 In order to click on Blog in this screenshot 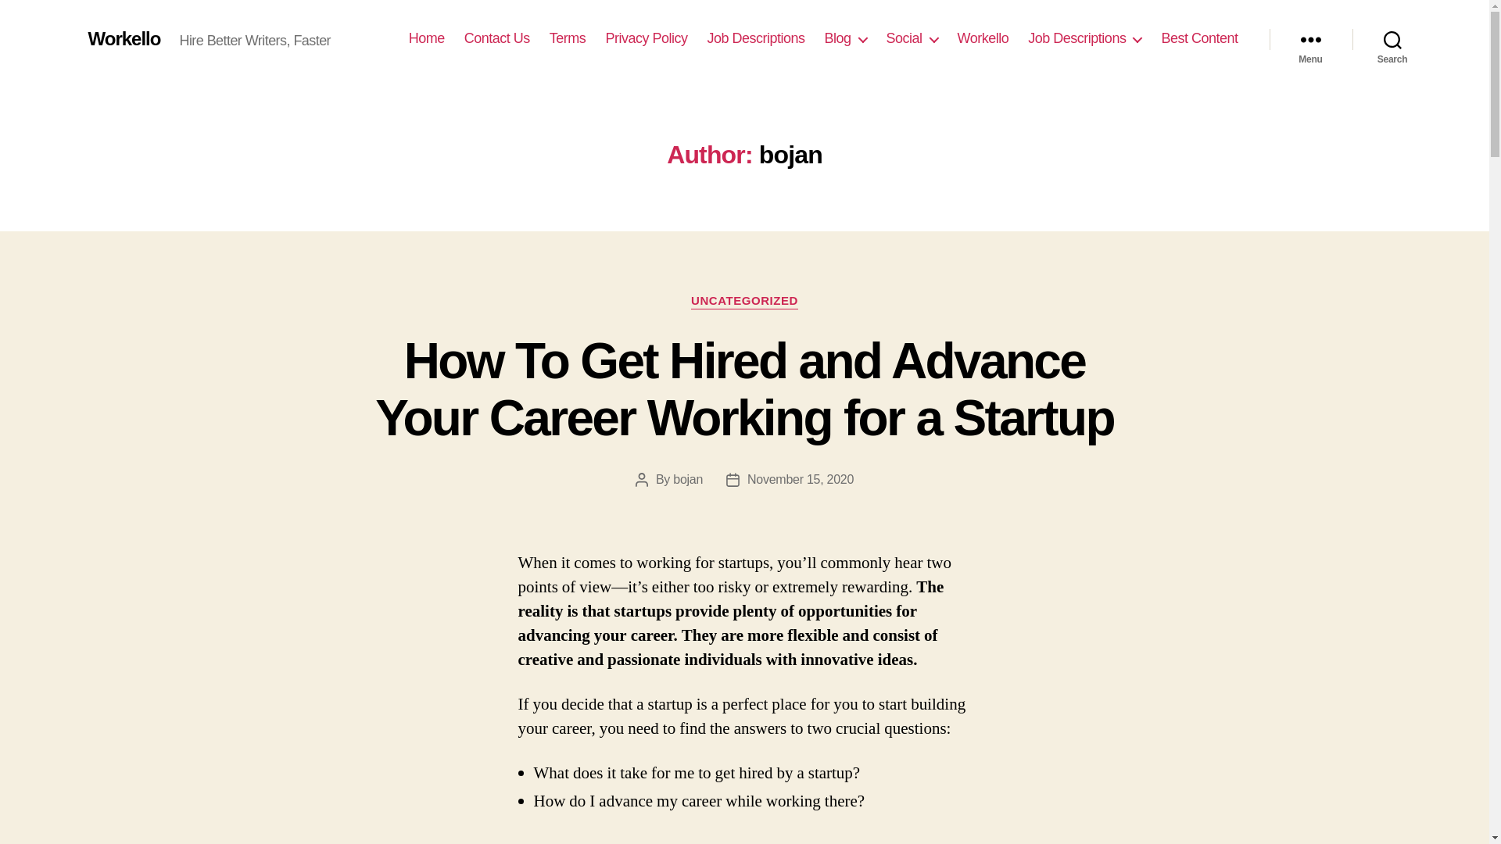, I will do `click(846, 38)`.